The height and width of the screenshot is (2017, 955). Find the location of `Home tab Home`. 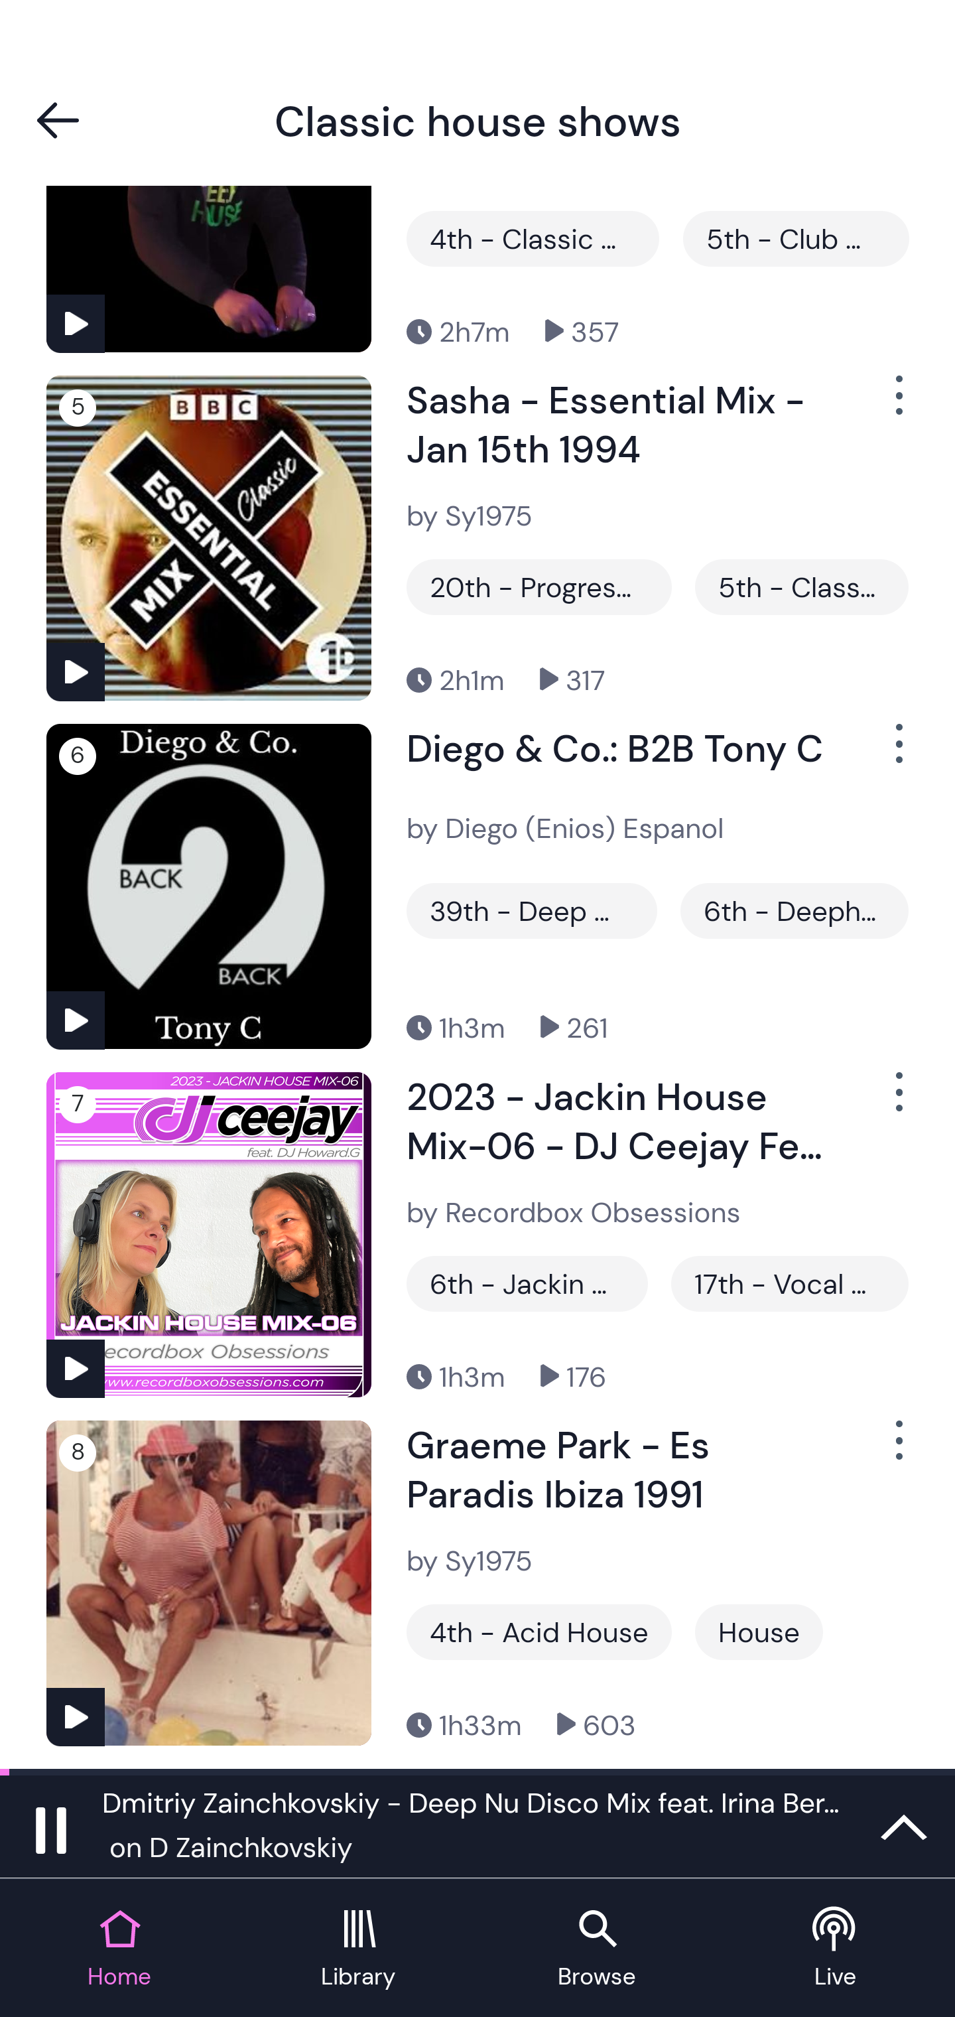

Home tab Home is located at coordinates (119, 1949).